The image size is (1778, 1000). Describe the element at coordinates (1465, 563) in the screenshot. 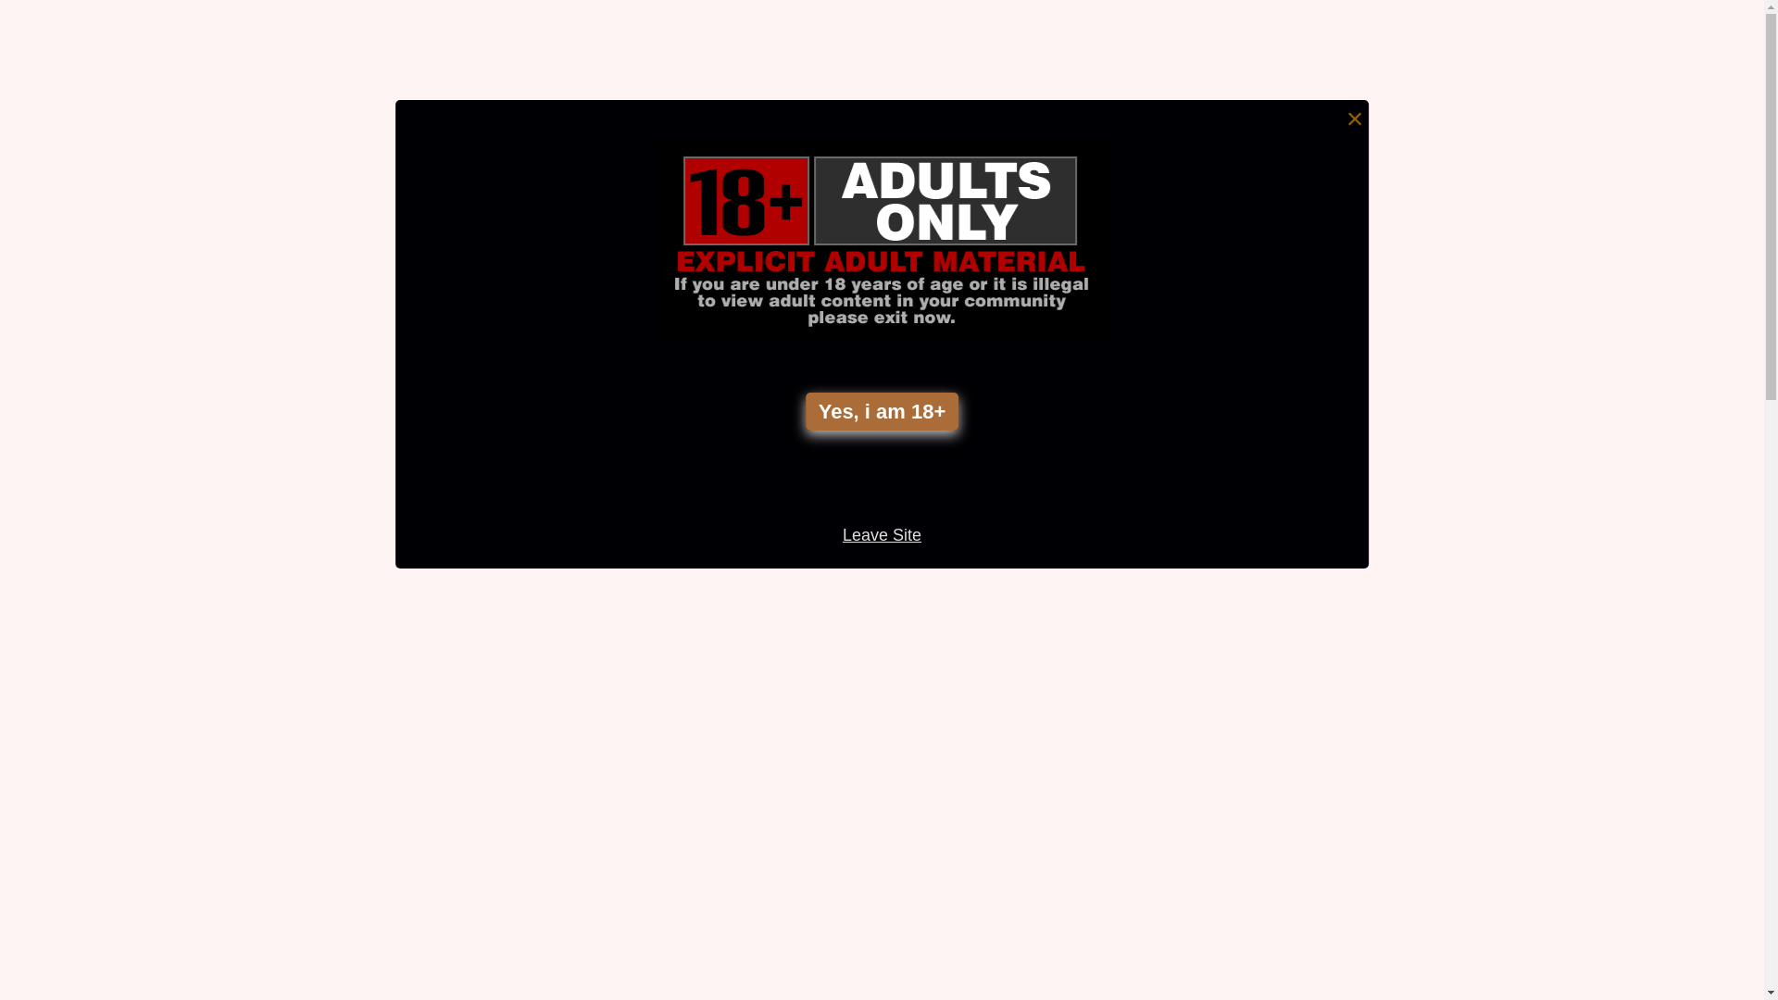

I see `Southwest Missouri swinger` at that location.